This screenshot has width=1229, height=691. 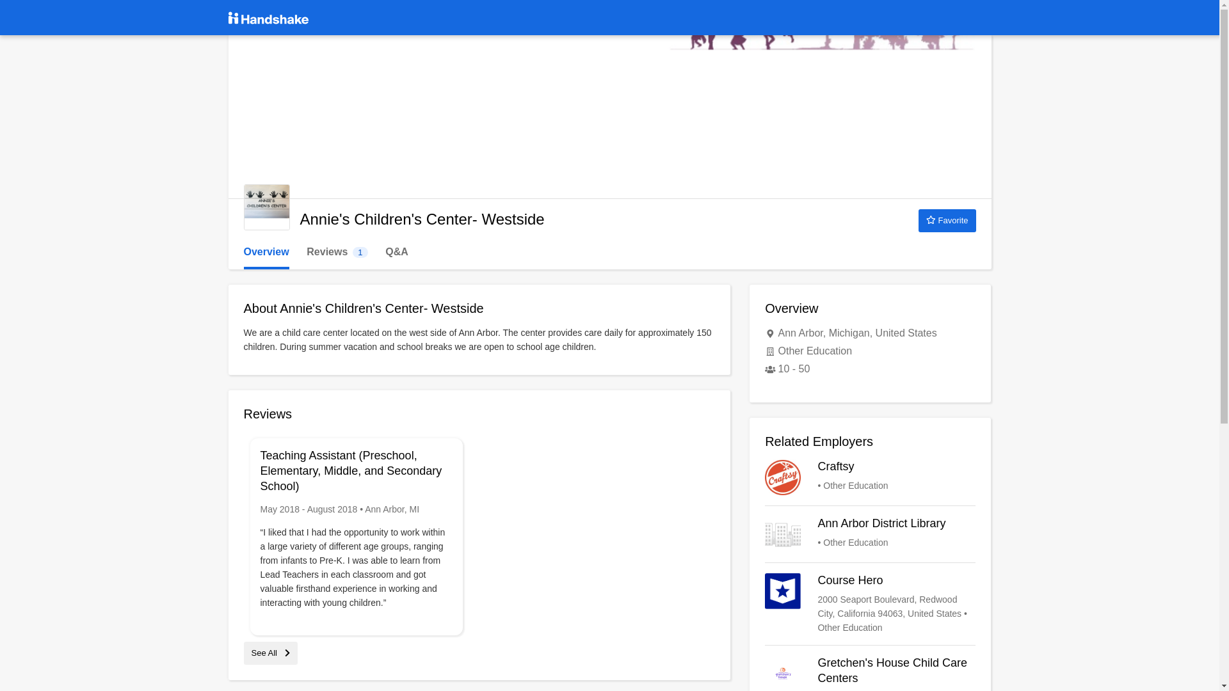 What do you see at coordinates (870, 673) in the screenshot?
I see `Gretchen's House Child Care Centers` at bounding box center [870, 673].